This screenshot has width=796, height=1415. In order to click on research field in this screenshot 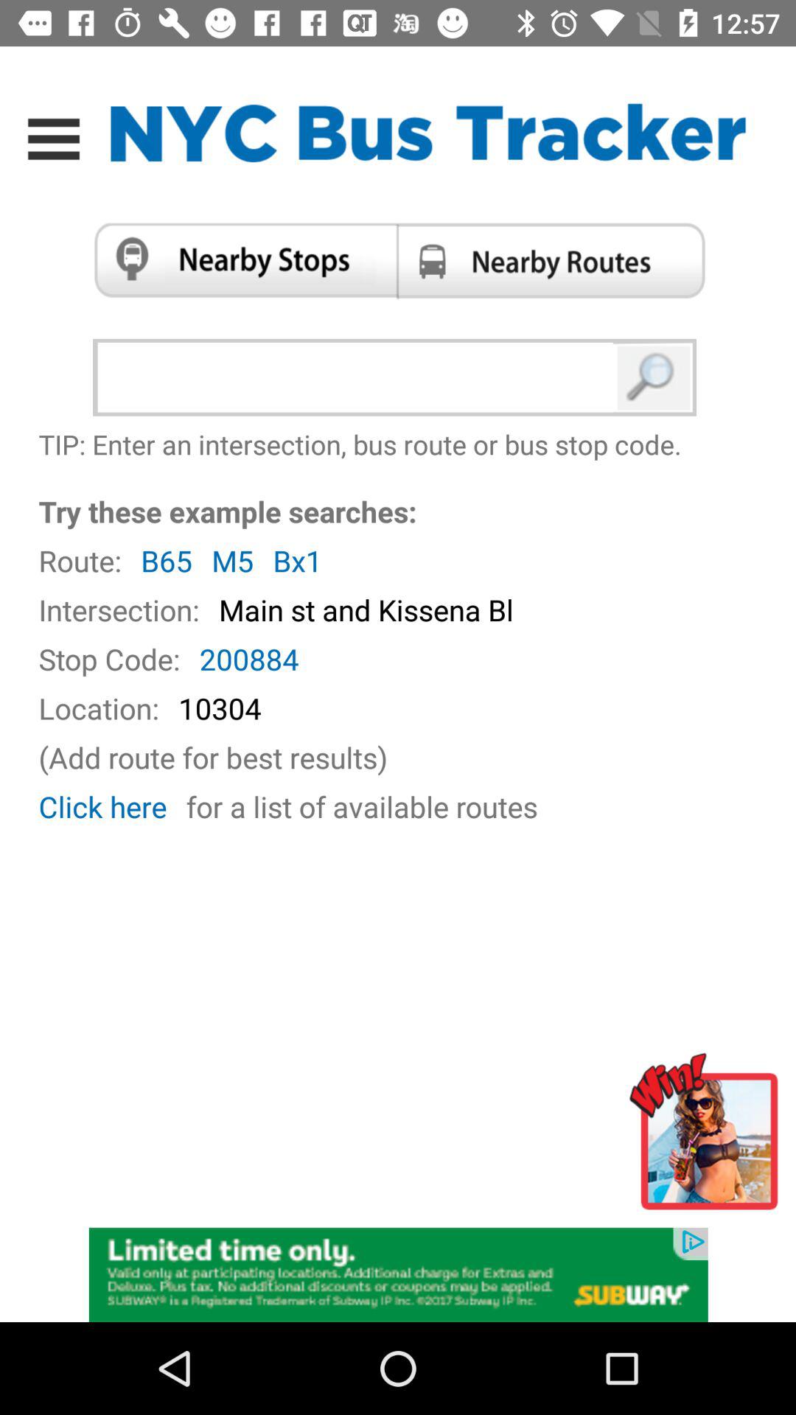, I will do `click(359, 377)`.